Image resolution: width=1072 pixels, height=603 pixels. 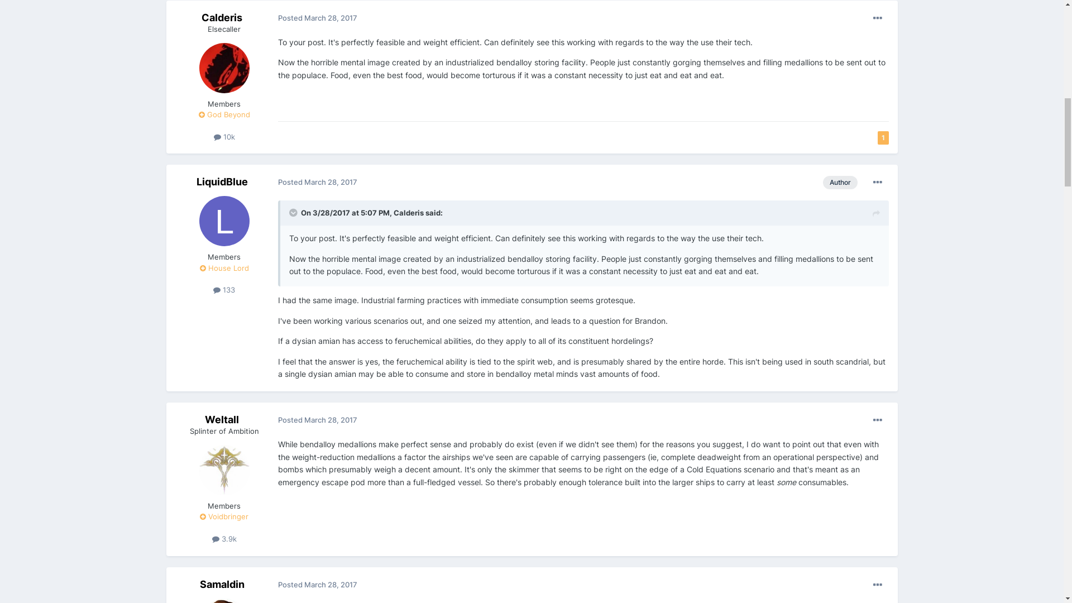 I want to click on My Activity Streams, so click(x=686, y=173).